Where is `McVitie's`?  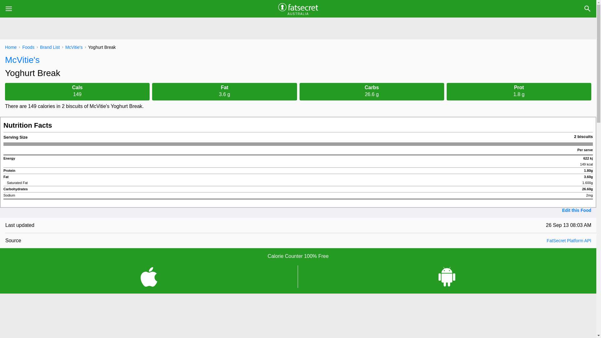
McVitie's is located at coordinates (298, 60).